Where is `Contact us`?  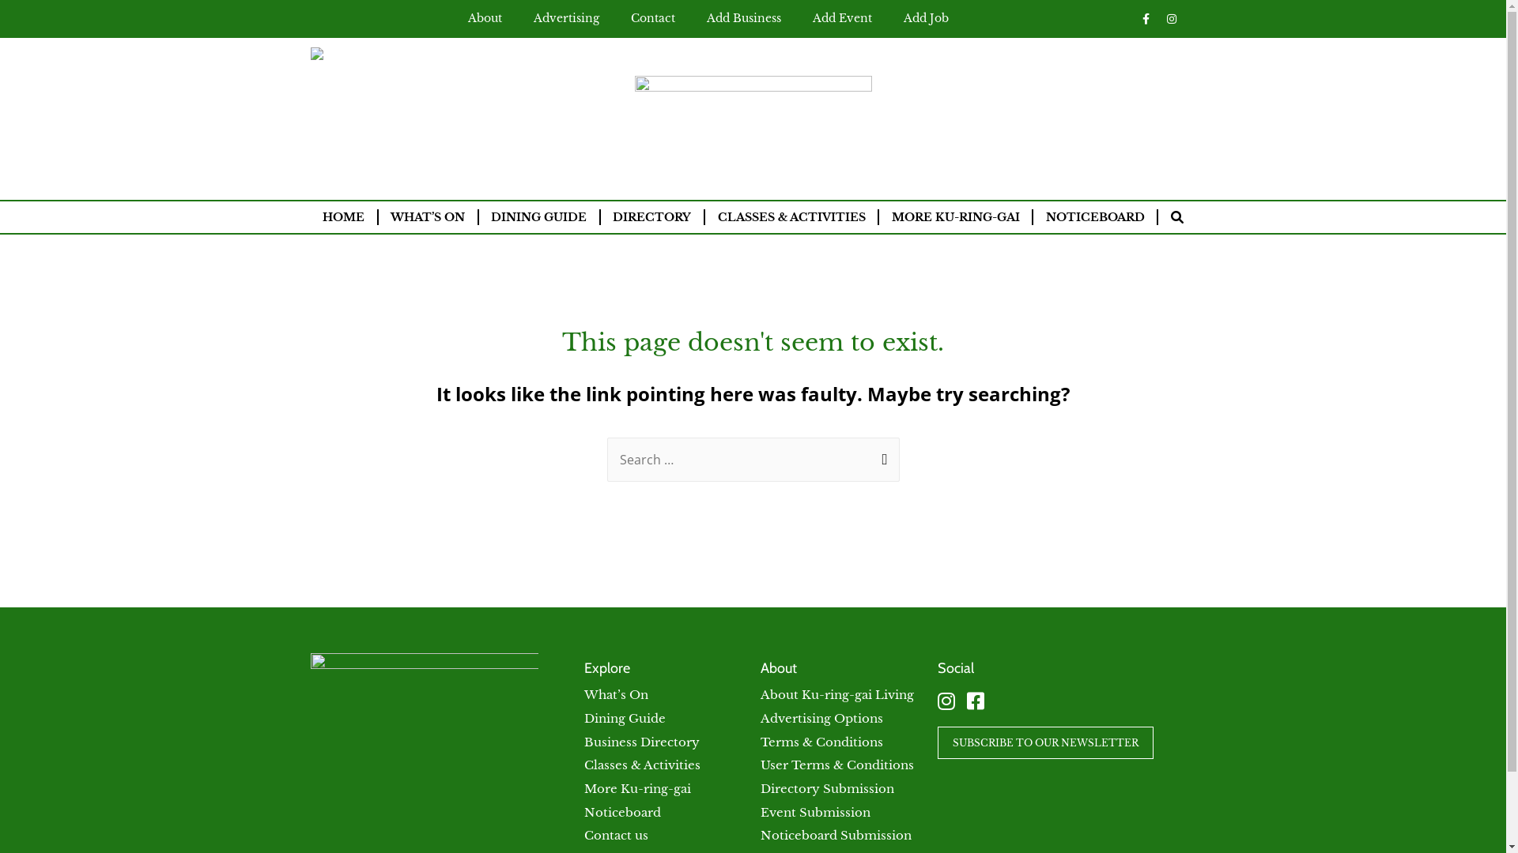 Contact us is located at coordinates (617, 836).